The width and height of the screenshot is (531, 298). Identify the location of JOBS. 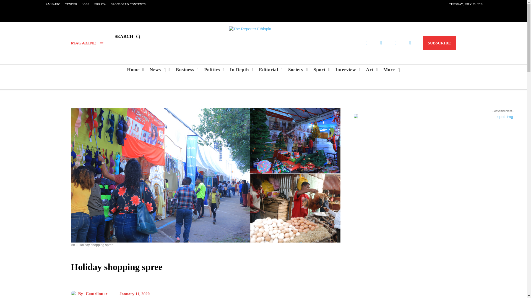
(86, 4).